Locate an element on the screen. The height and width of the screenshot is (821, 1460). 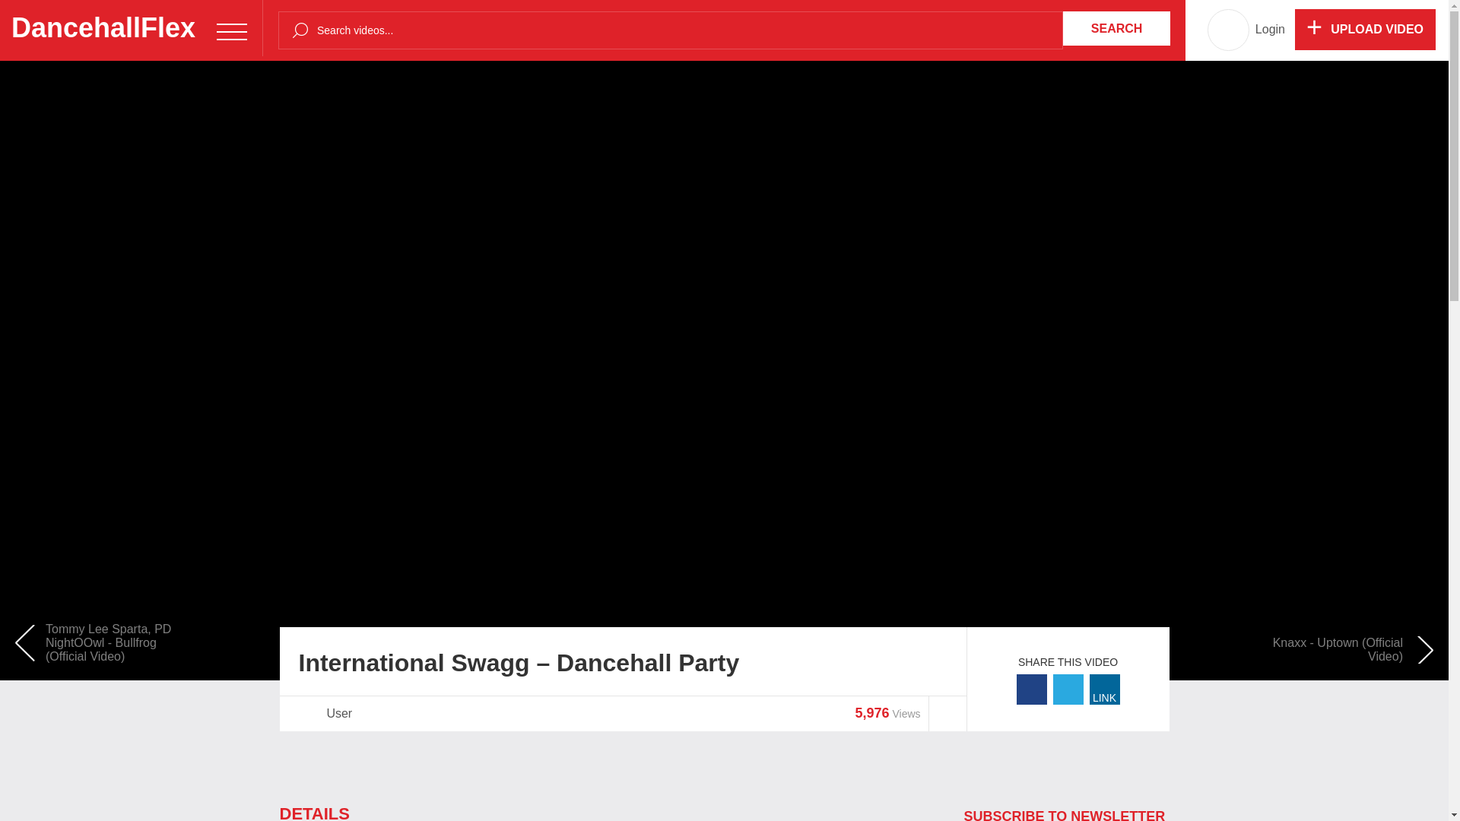
Share this post on Facebook! is located at coordinates (1031, 689).